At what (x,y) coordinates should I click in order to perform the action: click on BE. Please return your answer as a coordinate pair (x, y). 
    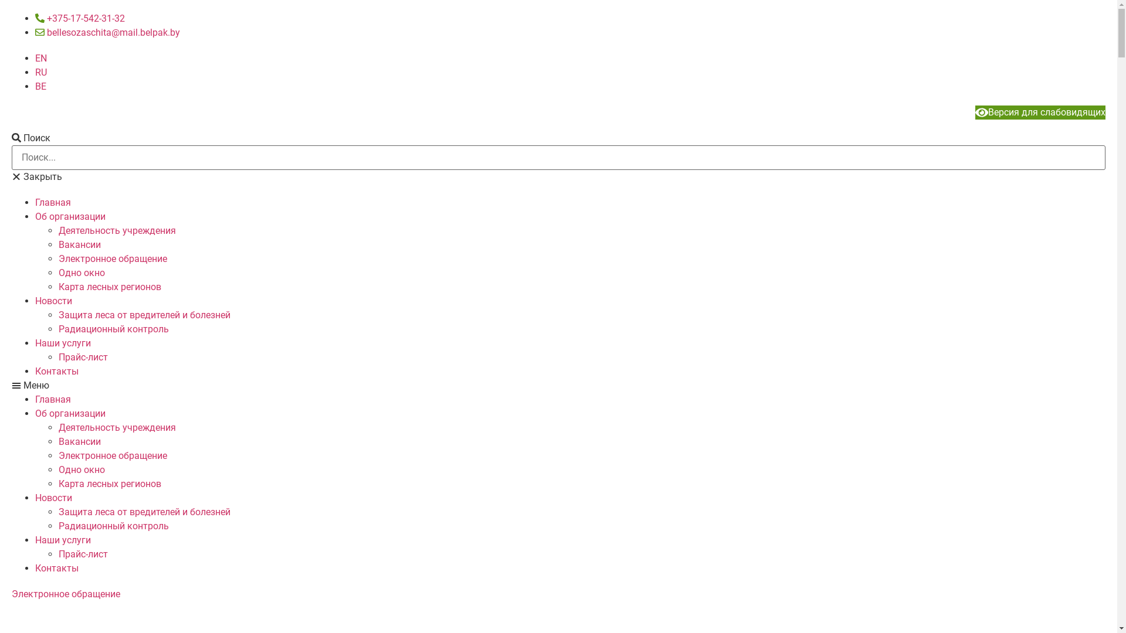
    Looking at the image, I should click on (41, 87).